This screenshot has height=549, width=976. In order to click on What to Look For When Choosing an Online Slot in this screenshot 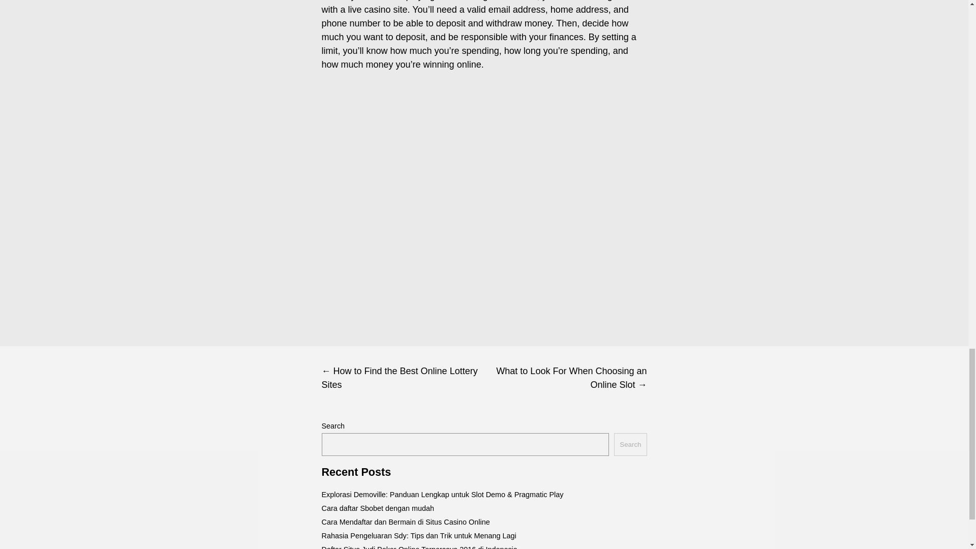, I will do `click(565, 378)`.